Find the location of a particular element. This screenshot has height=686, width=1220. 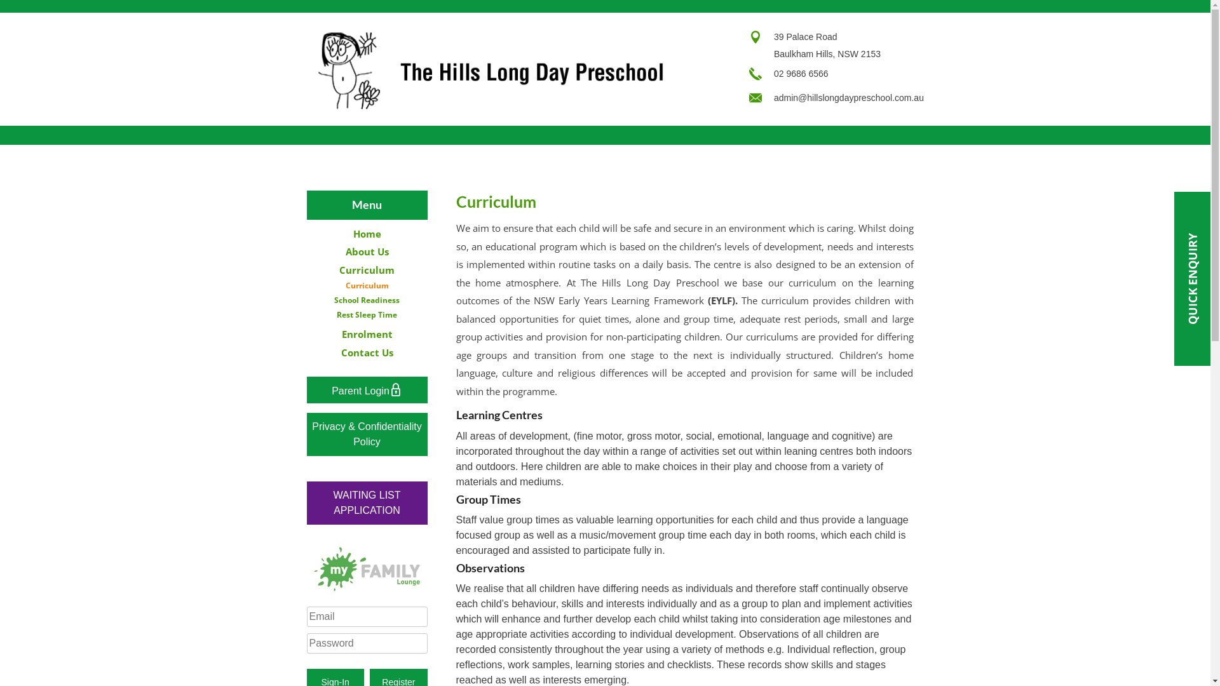

Privacy & Confidentiality Policy is located at coordinates (367, 434).